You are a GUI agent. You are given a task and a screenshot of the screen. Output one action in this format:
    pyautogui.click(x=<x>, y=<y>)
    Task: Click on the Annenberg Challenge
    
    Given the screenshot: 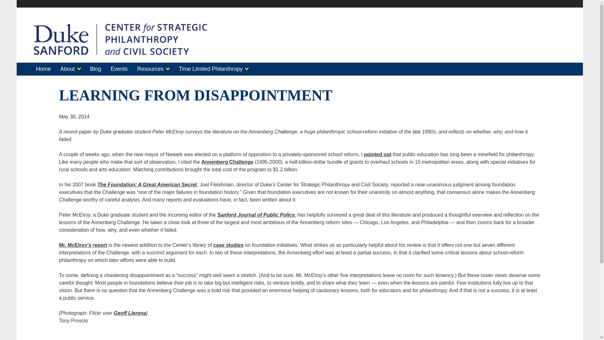 What is the action you would take?
    pyautogui.click(x=227, y=162)
    